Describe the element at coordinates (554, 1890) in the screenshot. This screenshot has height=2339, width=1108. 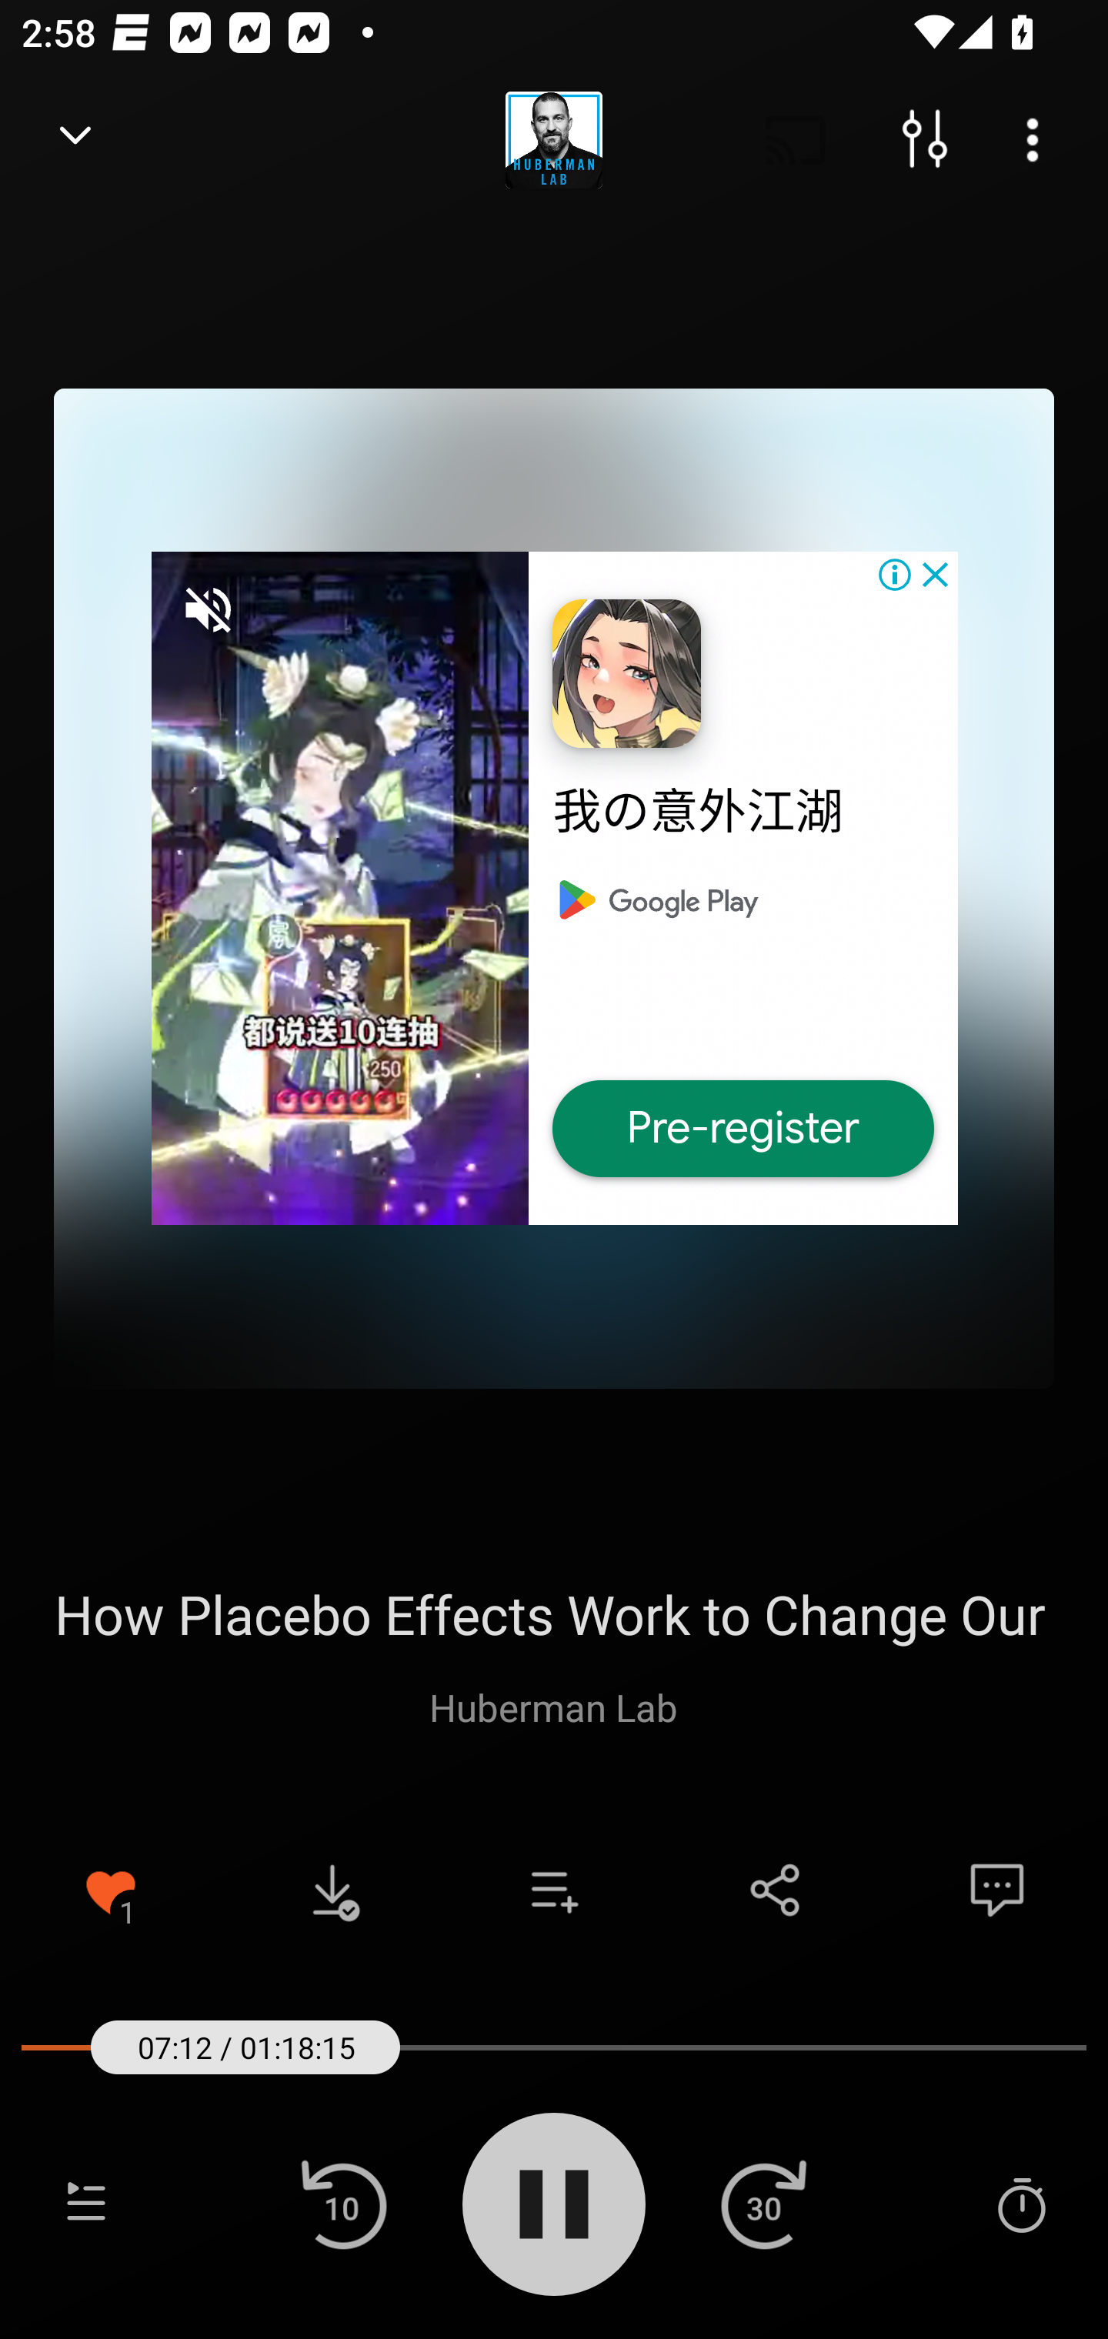
I see `Add to playlist` at that location.